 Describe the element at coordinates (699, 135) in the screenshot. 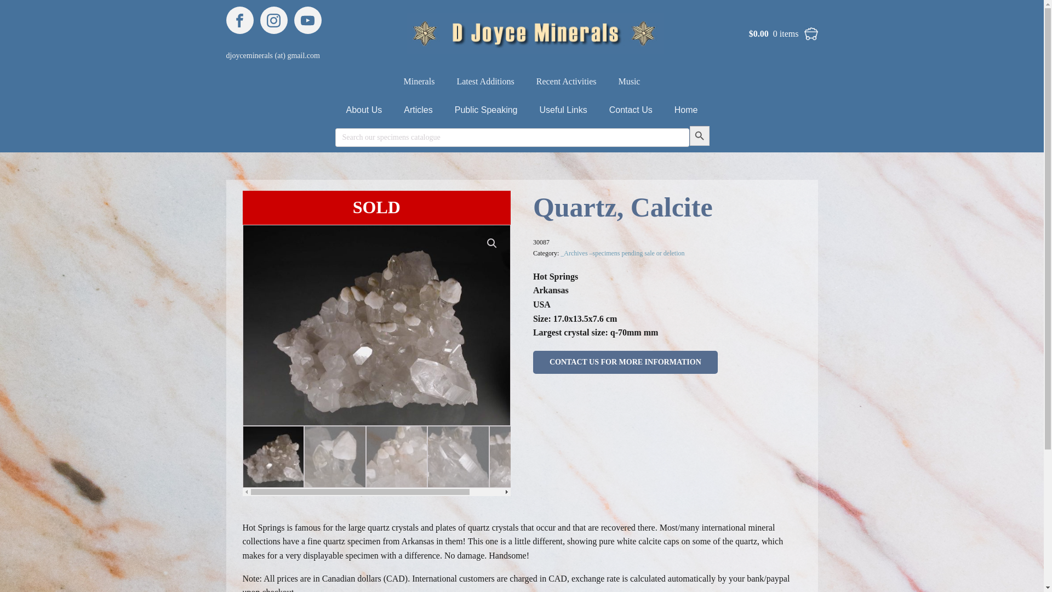

I see `SEARCH BUTTON` at that location.